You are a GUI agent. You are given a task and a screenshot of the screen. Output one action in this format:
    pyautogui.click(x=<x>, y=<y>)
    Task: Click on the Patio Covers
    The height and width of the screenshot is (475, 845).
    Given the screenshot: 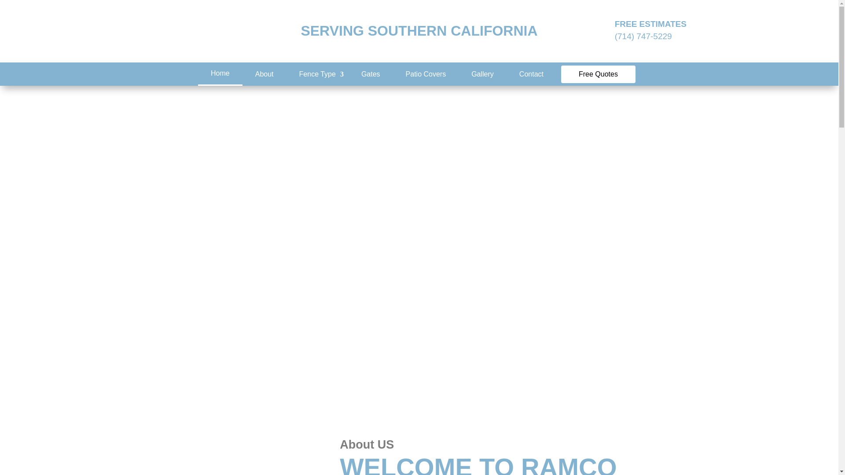 What is the action you would take?
    pyautogui.click(x=426, y=74)
    